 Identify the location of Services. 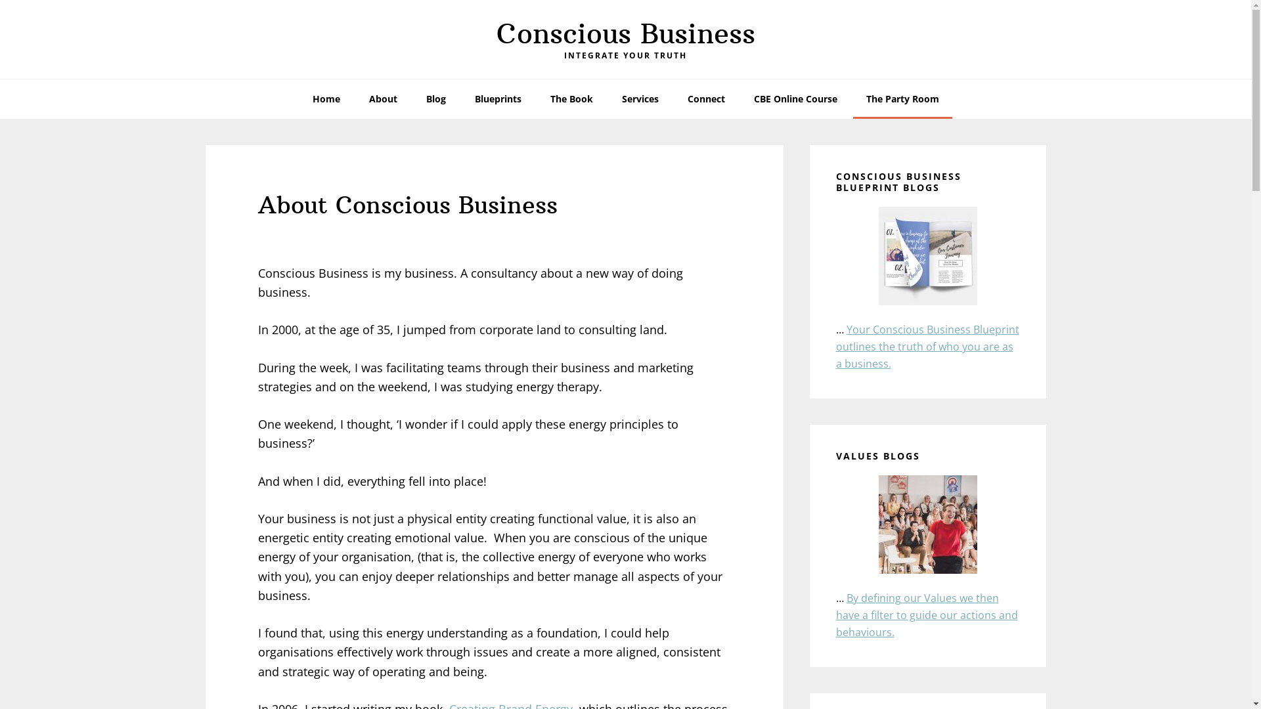
(640, 99).